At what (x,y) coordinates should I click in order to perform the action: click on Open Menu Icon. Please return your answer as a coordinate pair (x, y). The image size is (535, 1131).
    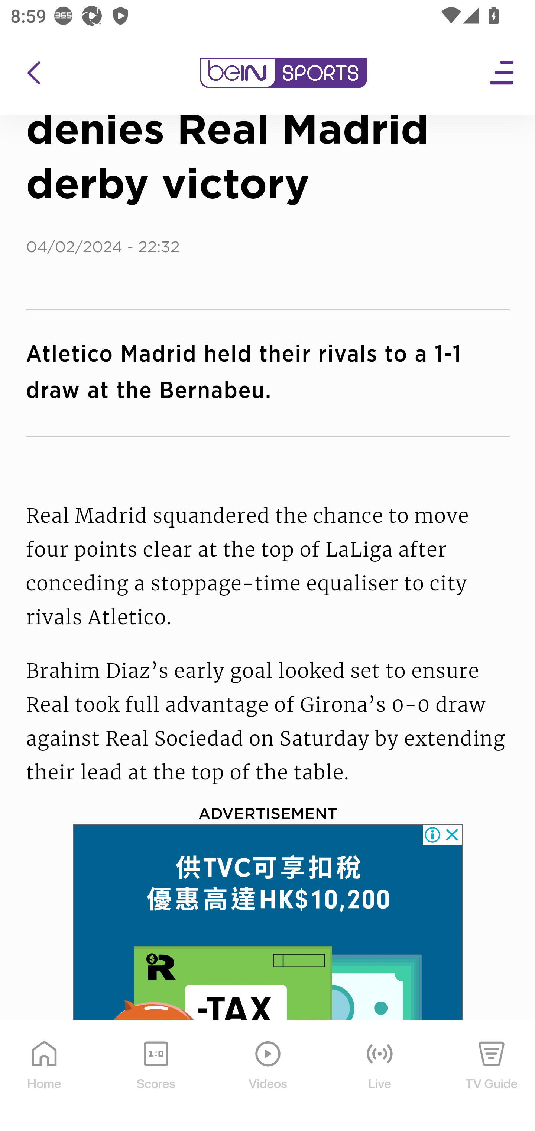
    Looking at the image, I should click on (502, 73).